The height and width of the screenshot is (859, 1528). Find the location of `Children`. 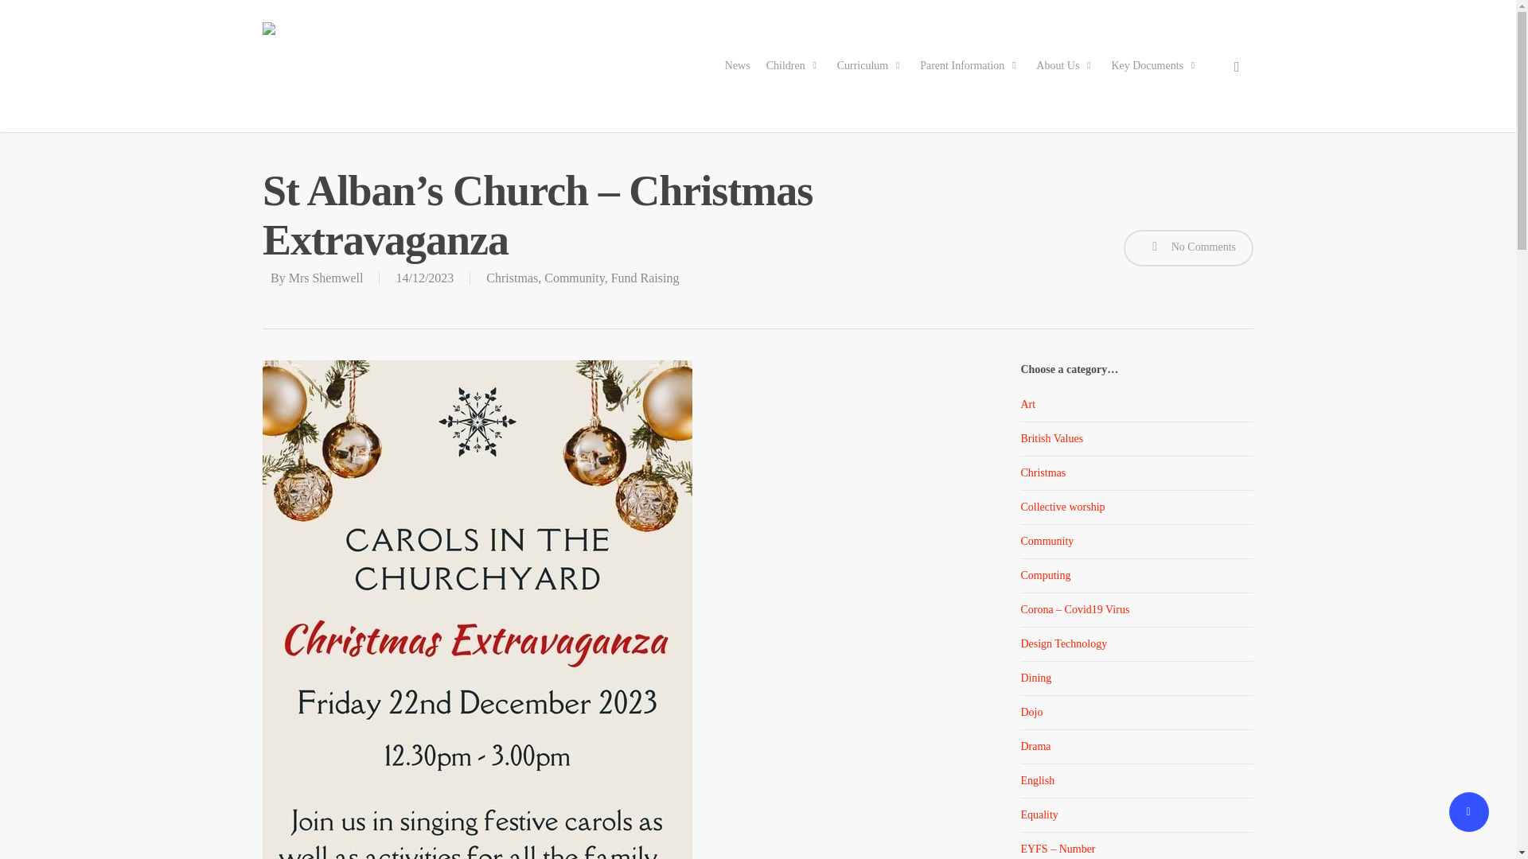

Children is located at coordinates (793, 65).